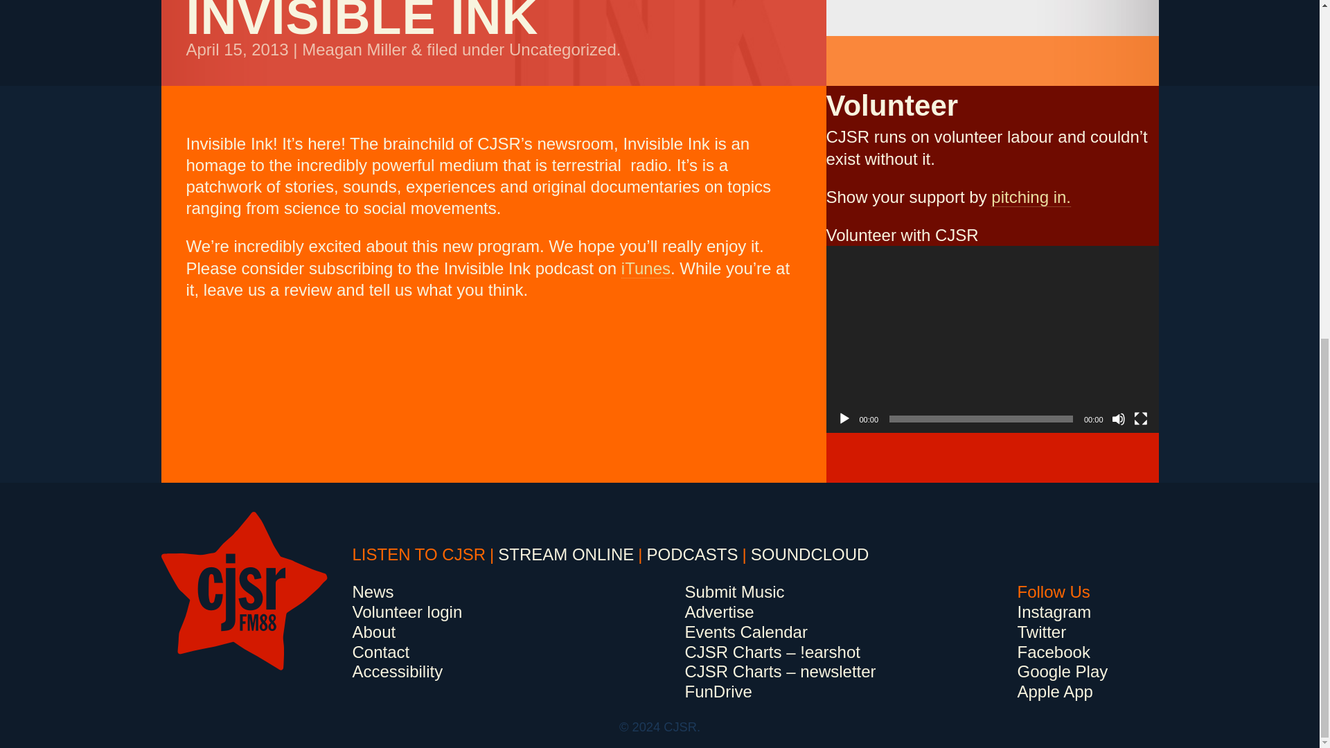  What do you see at coordinates (381, 651) in the screenshot?
I see `Contact` at bounding box center [381, 651].